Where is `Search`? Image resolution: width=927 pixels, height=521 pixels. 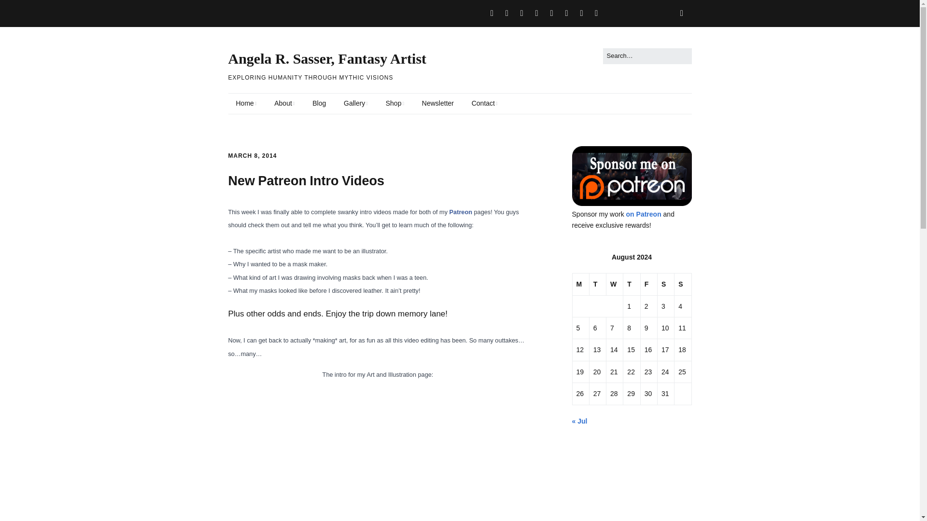
Search is located at coordinates (18, 10).